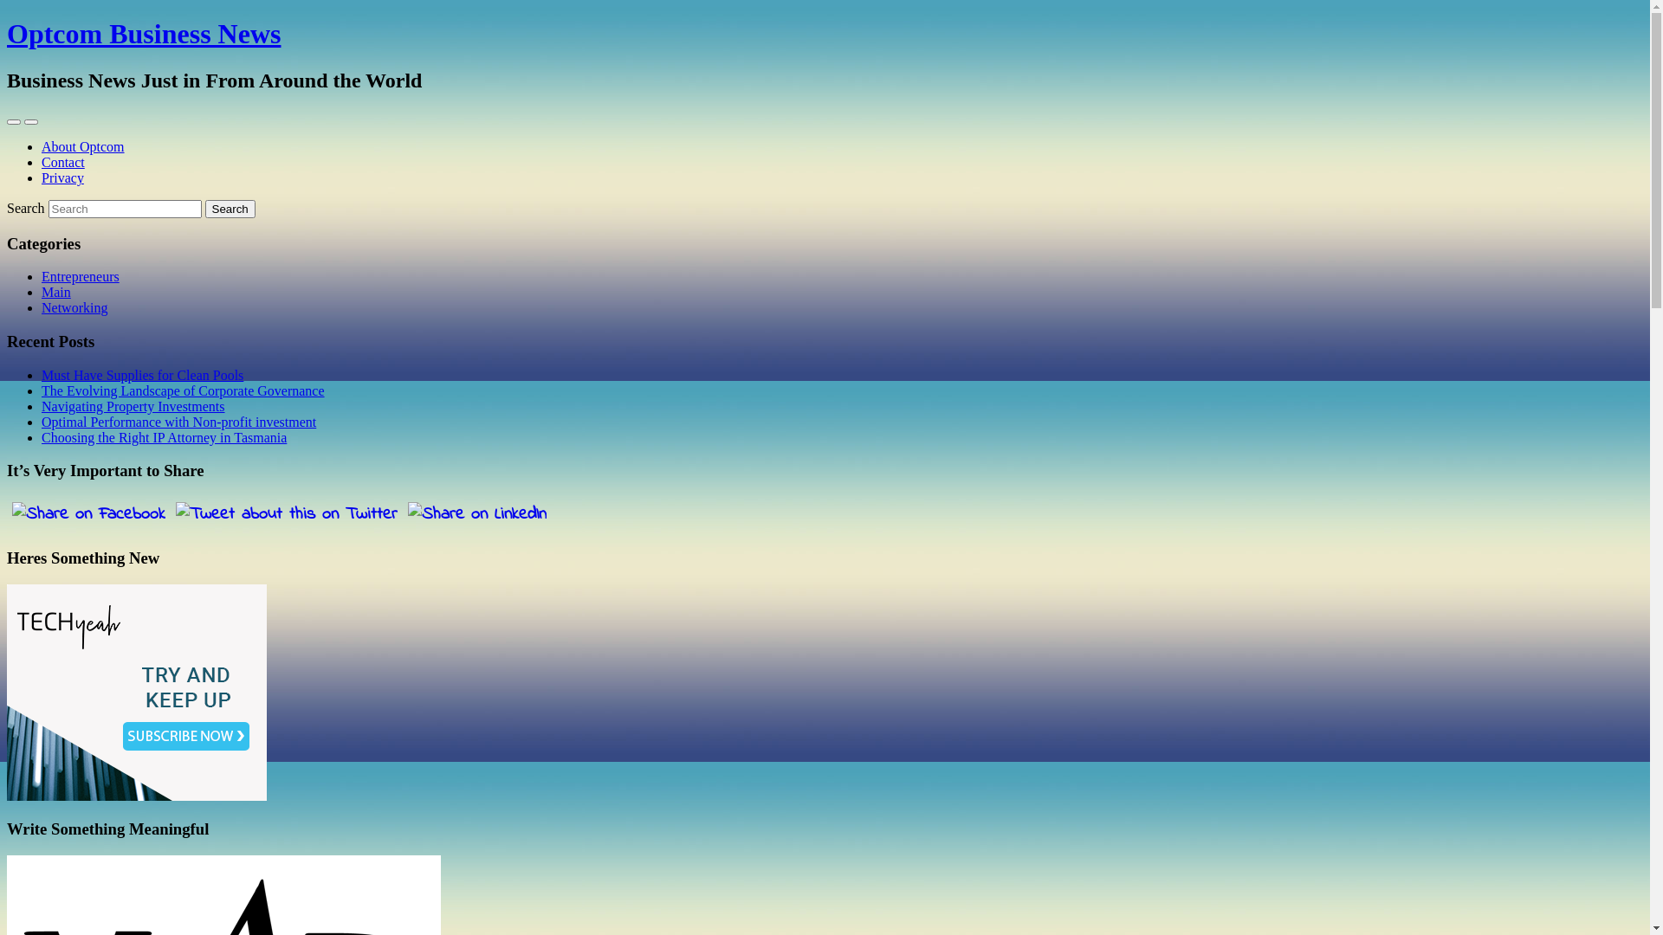 The image size is (1663, 935). Describe the element at coordinates (133, 407) in the screenshot. I see `Navigating Property Investments` at that location.